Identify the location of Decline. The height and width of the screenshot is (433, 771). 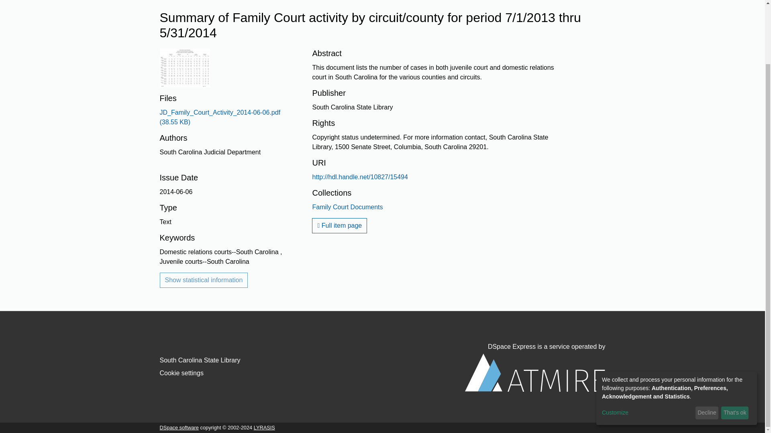
(707, 343).